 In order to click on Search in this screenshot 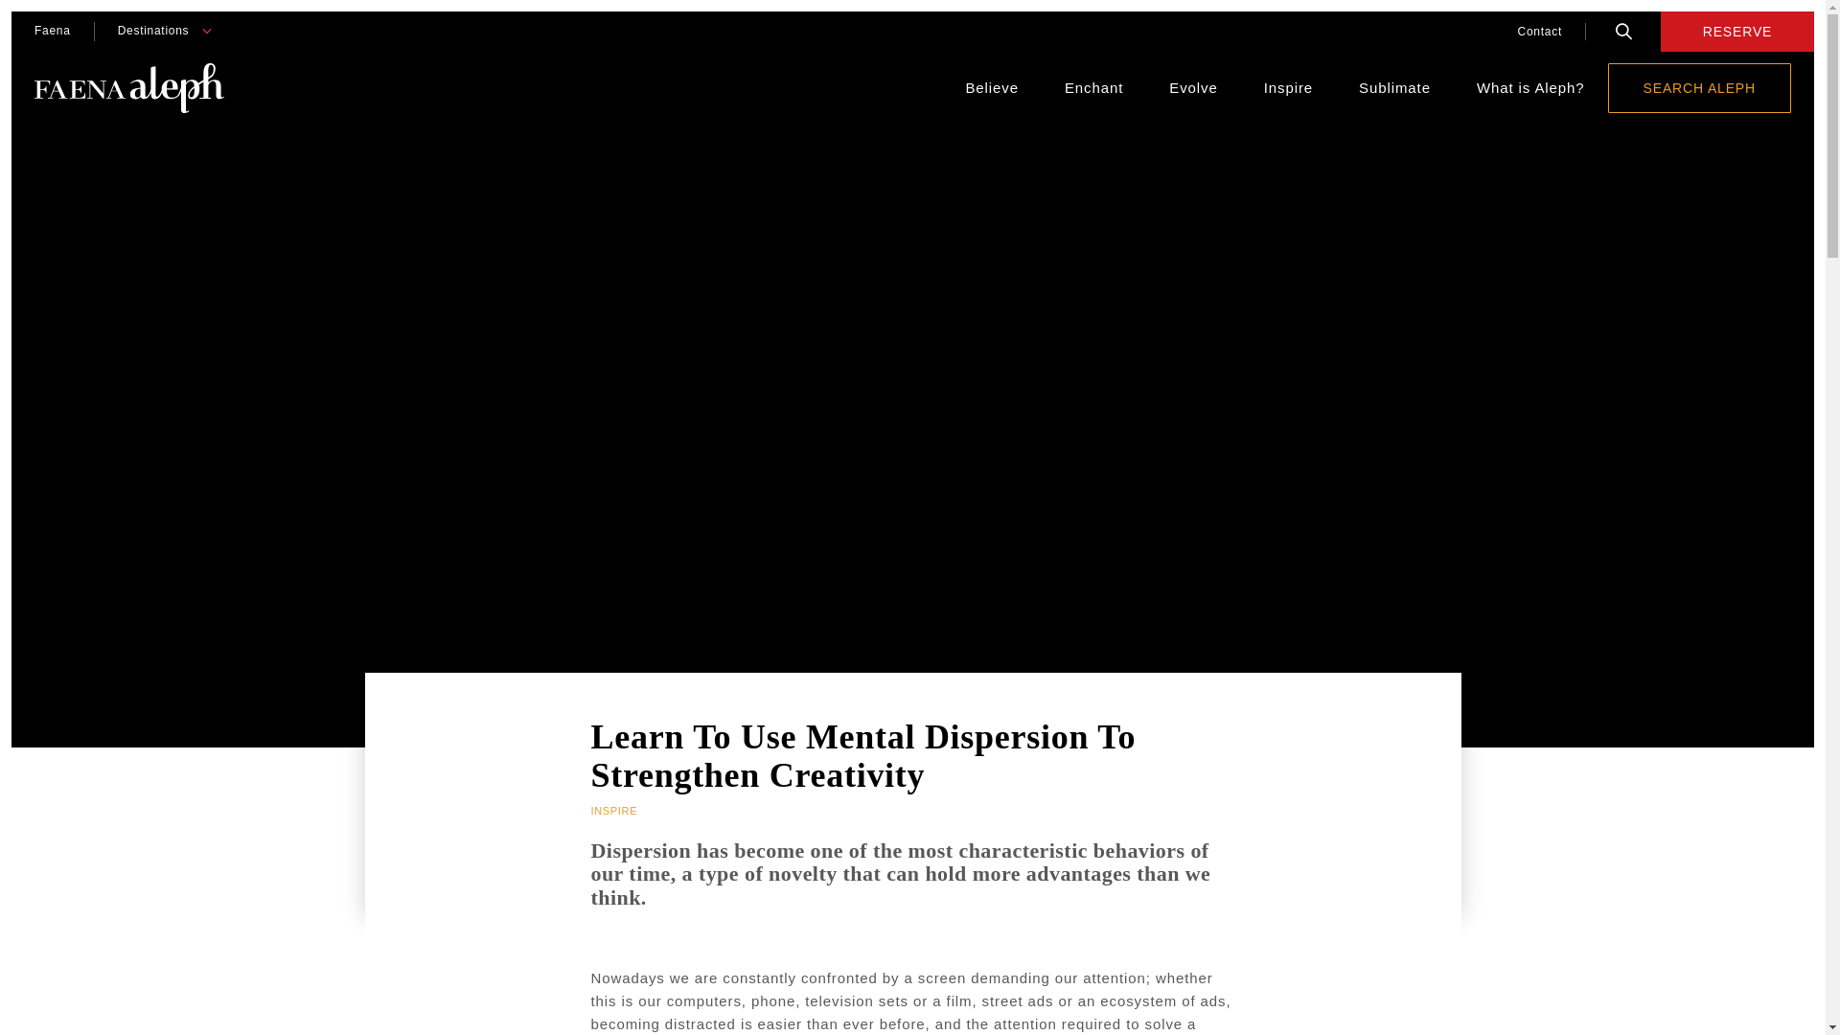, I will do `click(1623, 31)`.